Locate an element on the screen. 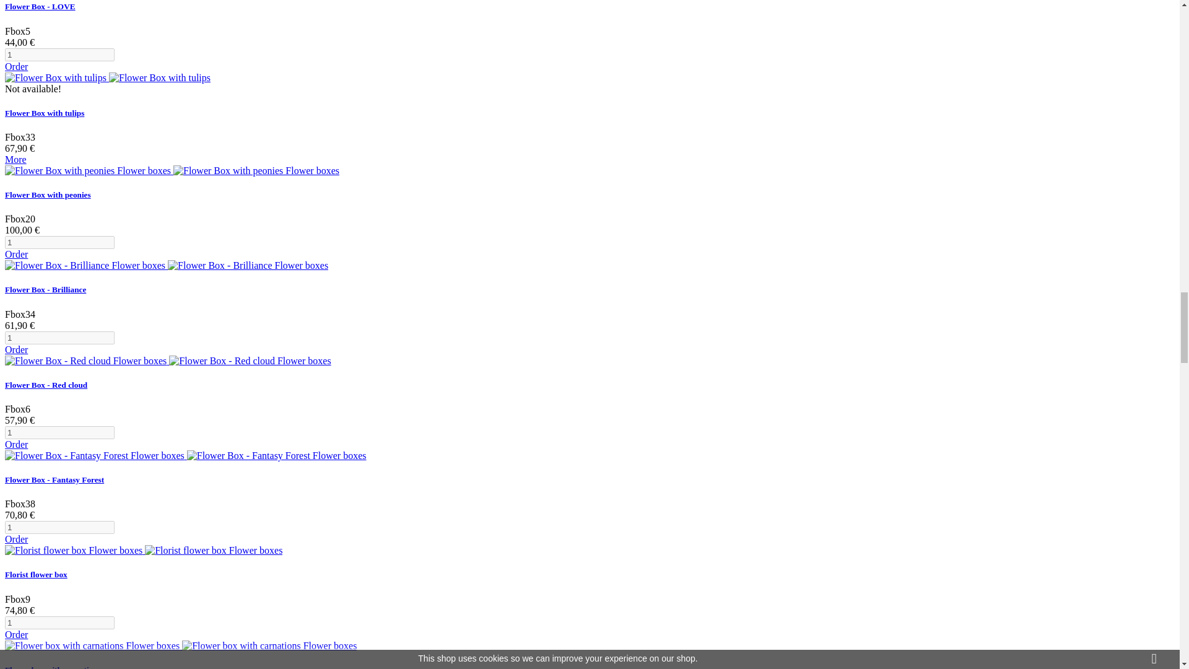 This screenshot has width=1189, height=669. 1 is located at coordinates (59, 338).